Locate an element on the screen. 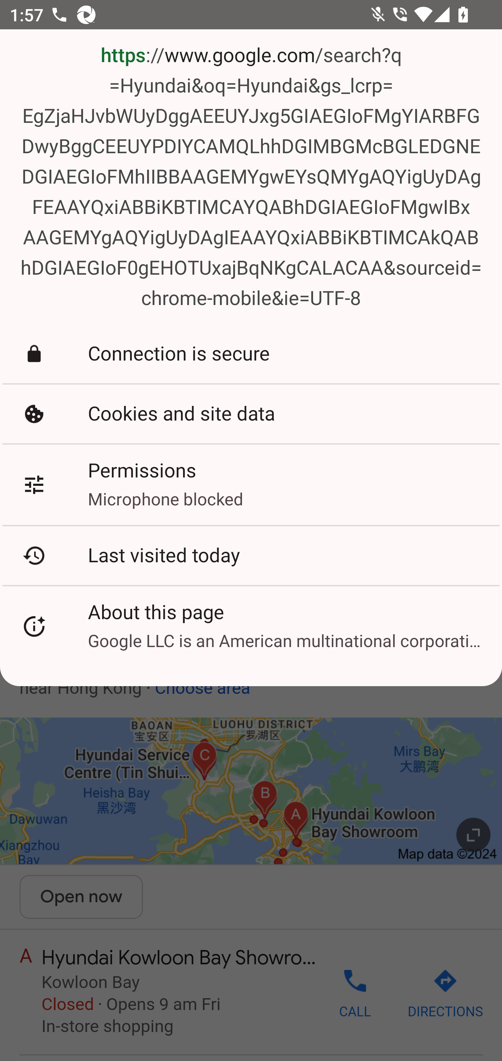 Image resolution: width=502 pixels, height=1061 pixels. Cookies and site data is located at coordinates (251, 414).